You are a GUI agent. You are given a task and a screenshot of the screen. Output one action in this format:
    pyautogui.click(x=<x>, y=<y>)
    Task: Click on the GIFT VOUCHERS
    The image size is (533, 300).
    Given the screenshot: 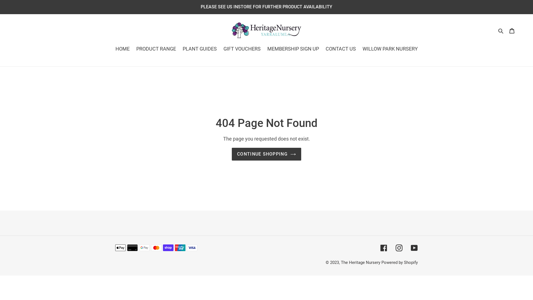 What is the action you would take?
    pyautogui.click(x=242, y=49)
    